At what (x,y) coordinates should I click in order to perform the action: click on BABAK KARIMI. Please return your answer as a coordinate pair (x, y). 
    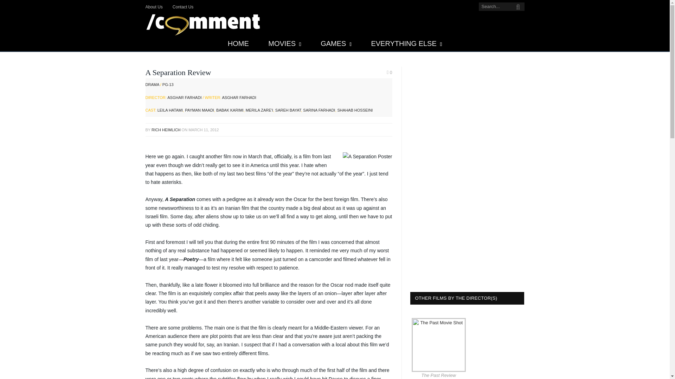
    Looking at the image, I should click on (230, 110).